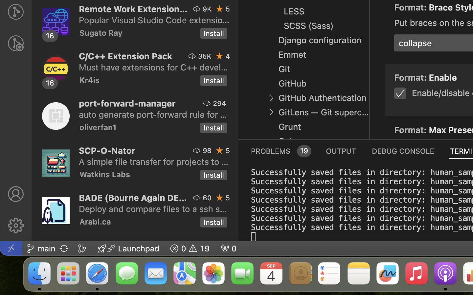 This screenshot has width=473, height=295. Describe the element at coordinates (126, 56) in the screenshot. I see `C/C++ Extension Pack` at that location.